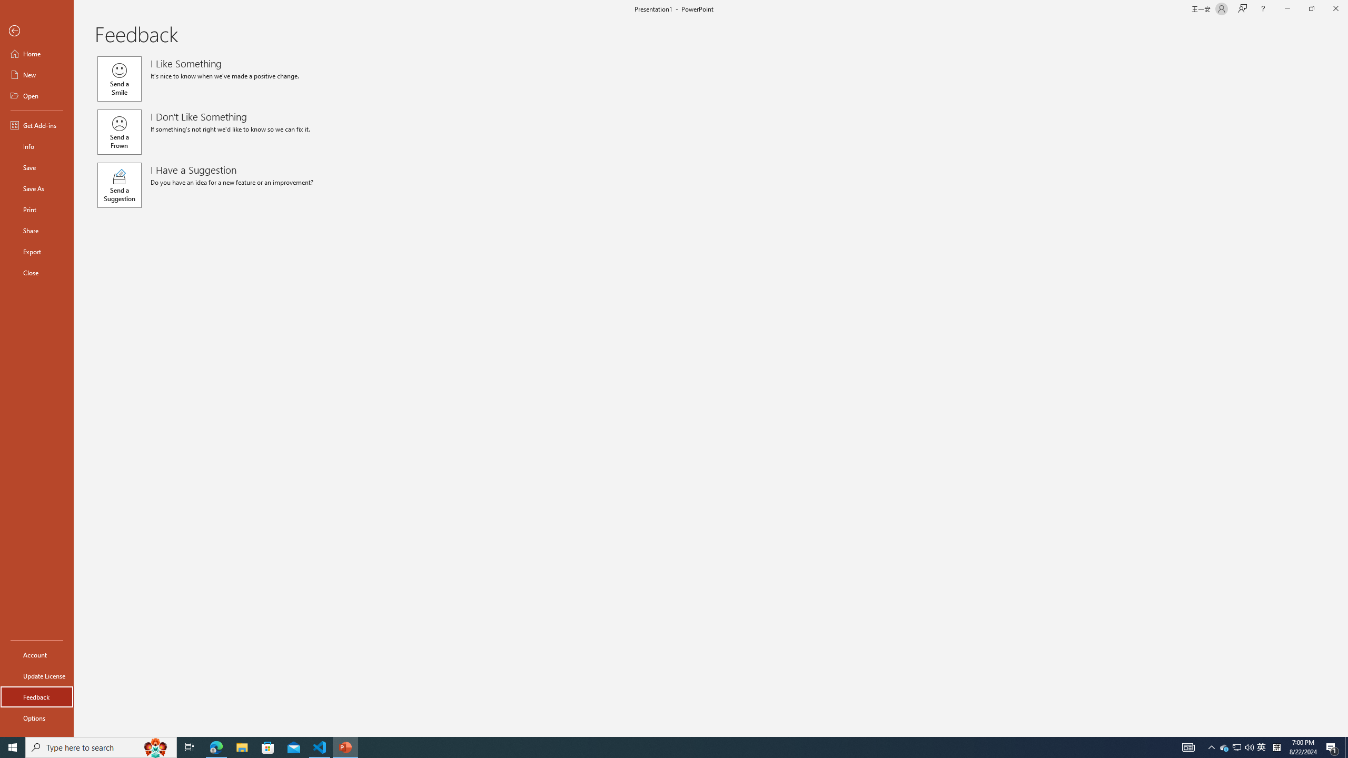  What do you see at coordinates (37, 146) in the screenshot?
I see `Info` at bounding box center [37, 146].